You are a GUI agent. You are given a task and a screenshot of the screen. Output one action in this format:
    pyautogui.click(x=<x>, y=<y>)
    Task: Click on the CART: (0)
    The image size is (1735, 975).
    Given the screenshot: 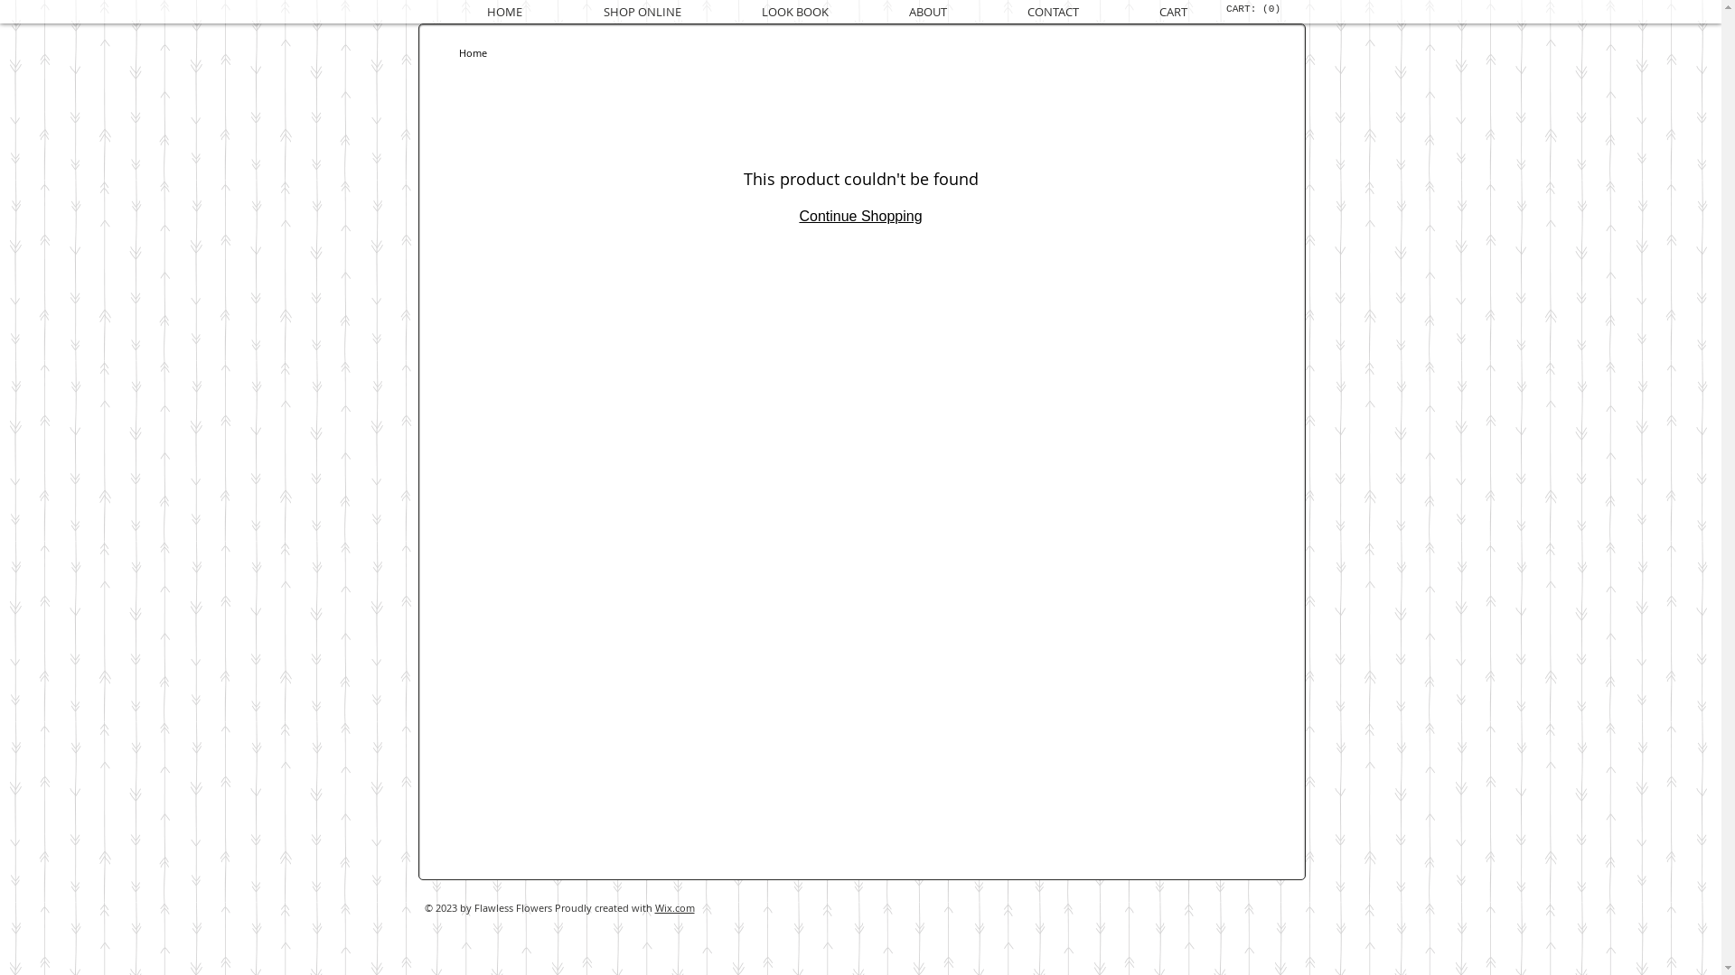 What is the action you would take?
    pyautogui.click(x=1252, y=9)
    